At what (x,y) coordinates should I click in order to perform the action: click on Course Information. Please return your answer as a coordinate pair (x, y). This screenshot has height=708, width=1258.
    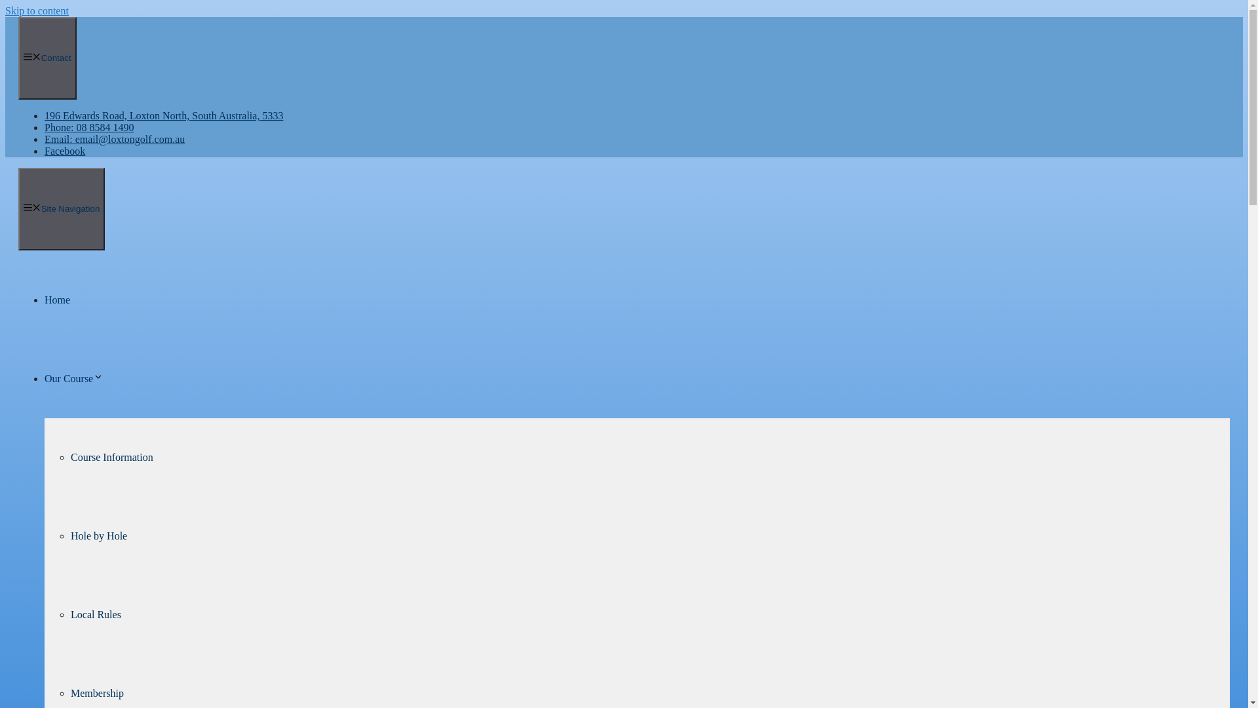
    Looking at the image, I should click on (112, 458).